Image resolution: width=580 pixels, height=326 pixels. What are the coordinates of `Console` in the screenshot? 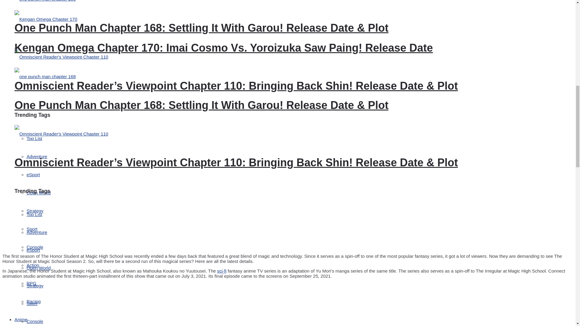 It's located at (35, 247).